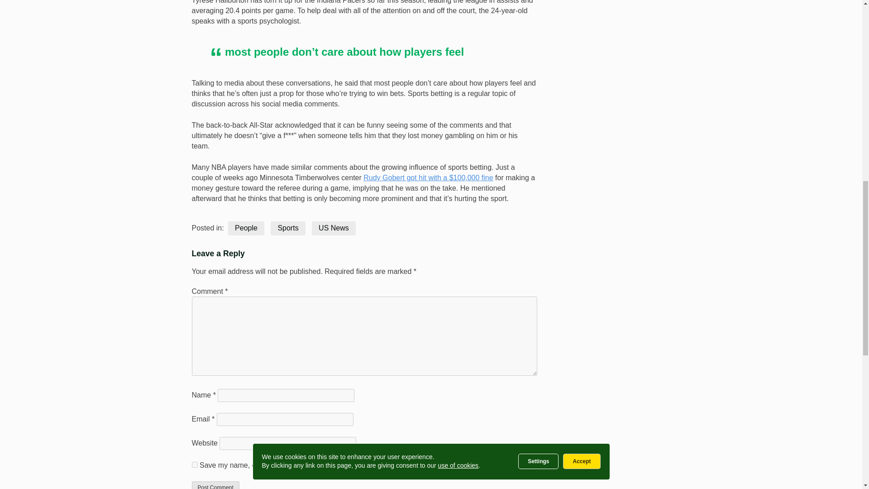 Image resolution: width=869 pixels, height=489 pixels. I want to click on yes, so click(195, 465).